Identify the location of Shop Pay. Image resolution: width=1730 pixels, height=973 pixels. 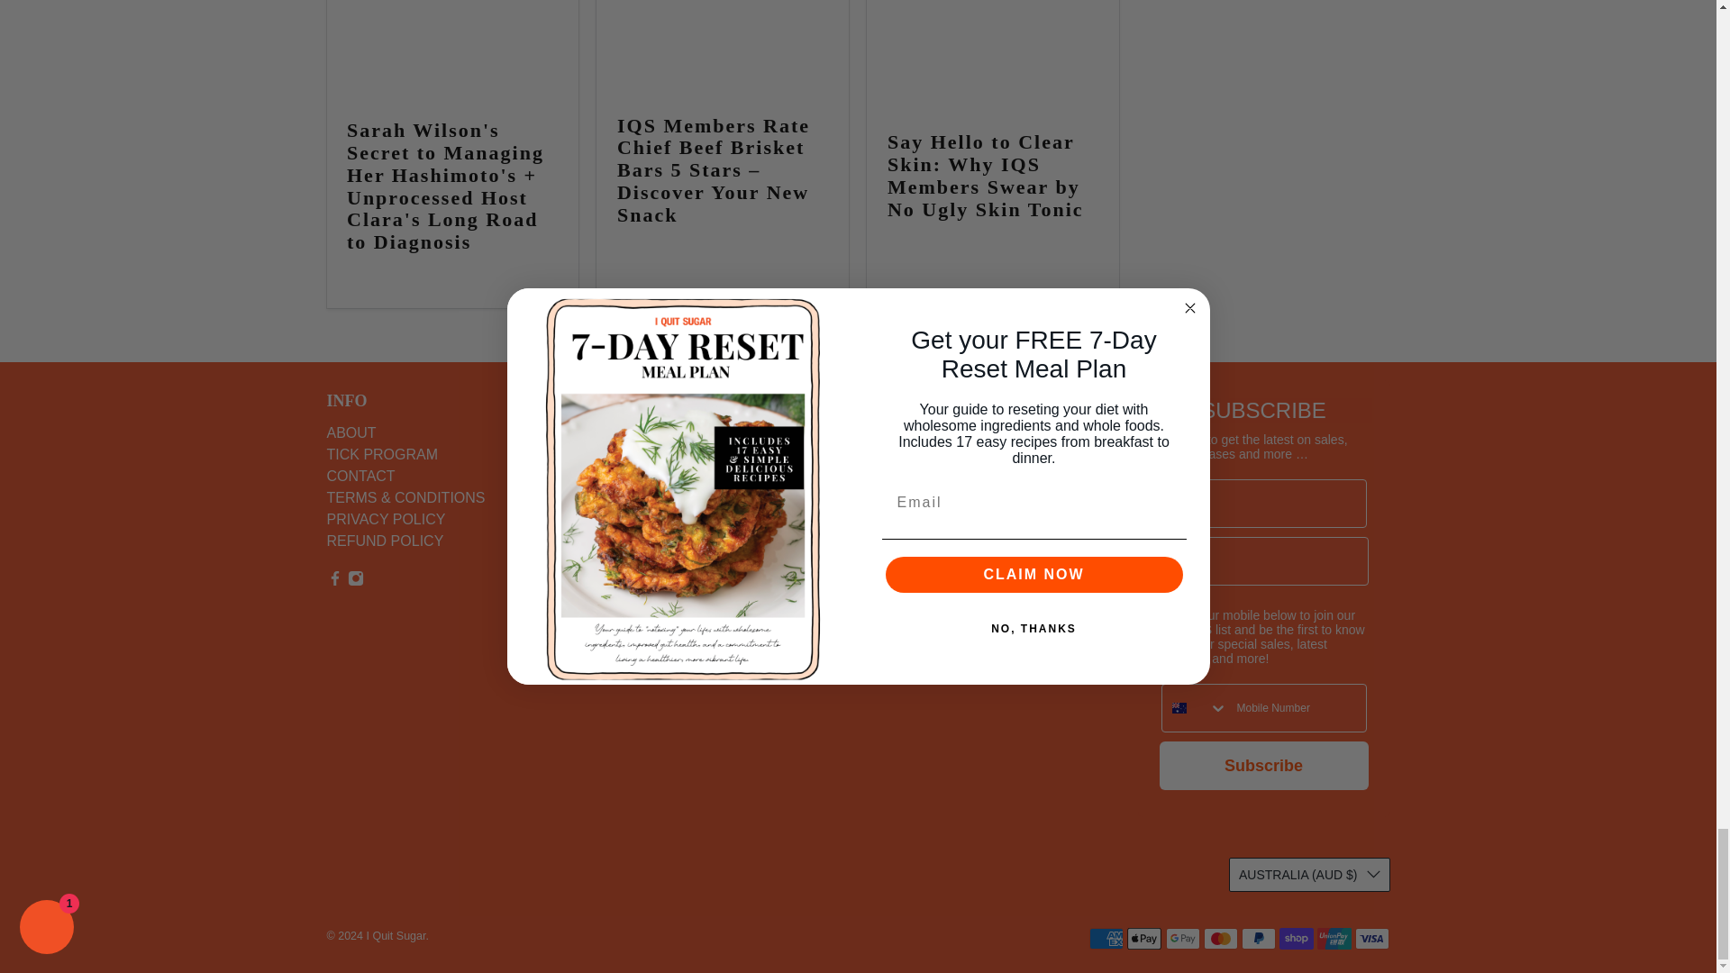
(1296, 939).